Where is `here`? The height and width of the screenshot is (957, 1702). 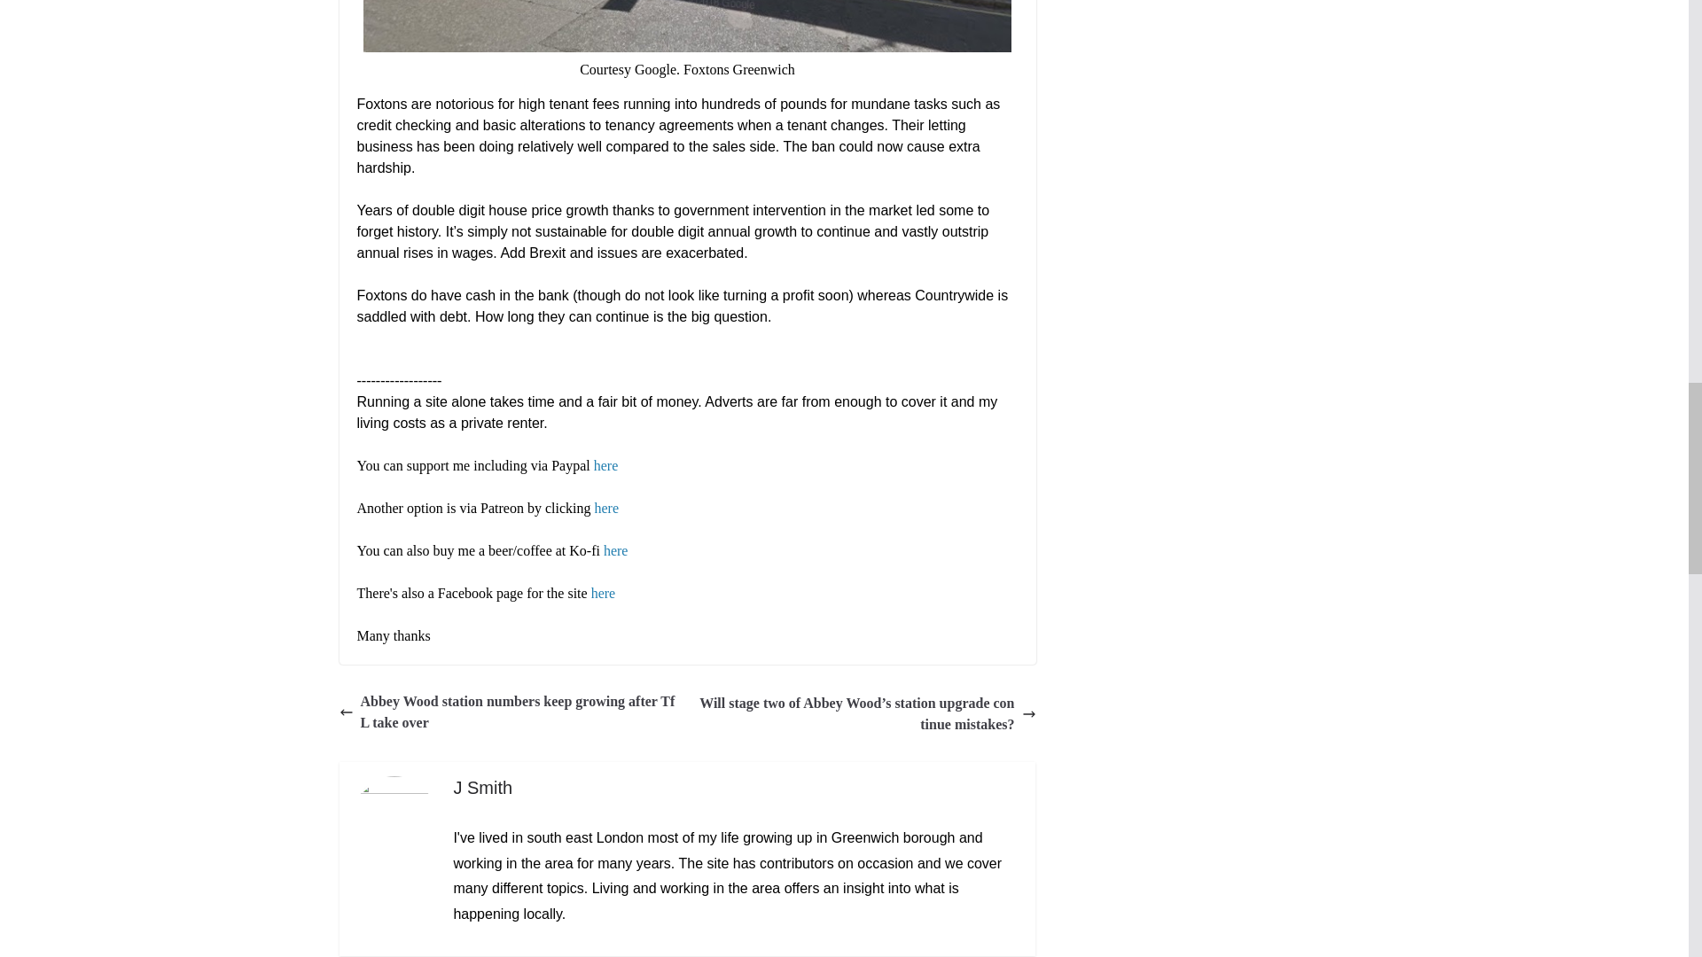 here is located at coordinates (606, 508).